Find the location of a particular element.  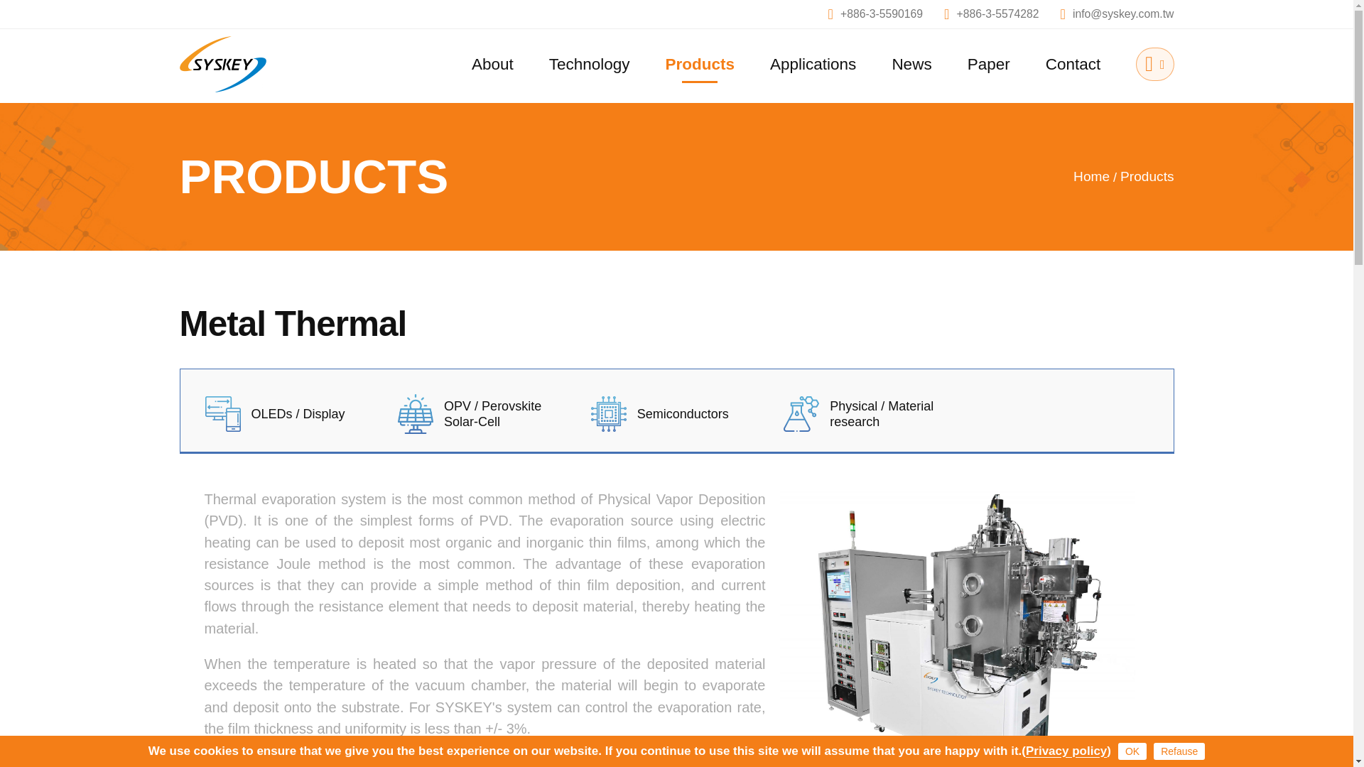

Products is located at coordinates (700, 64).